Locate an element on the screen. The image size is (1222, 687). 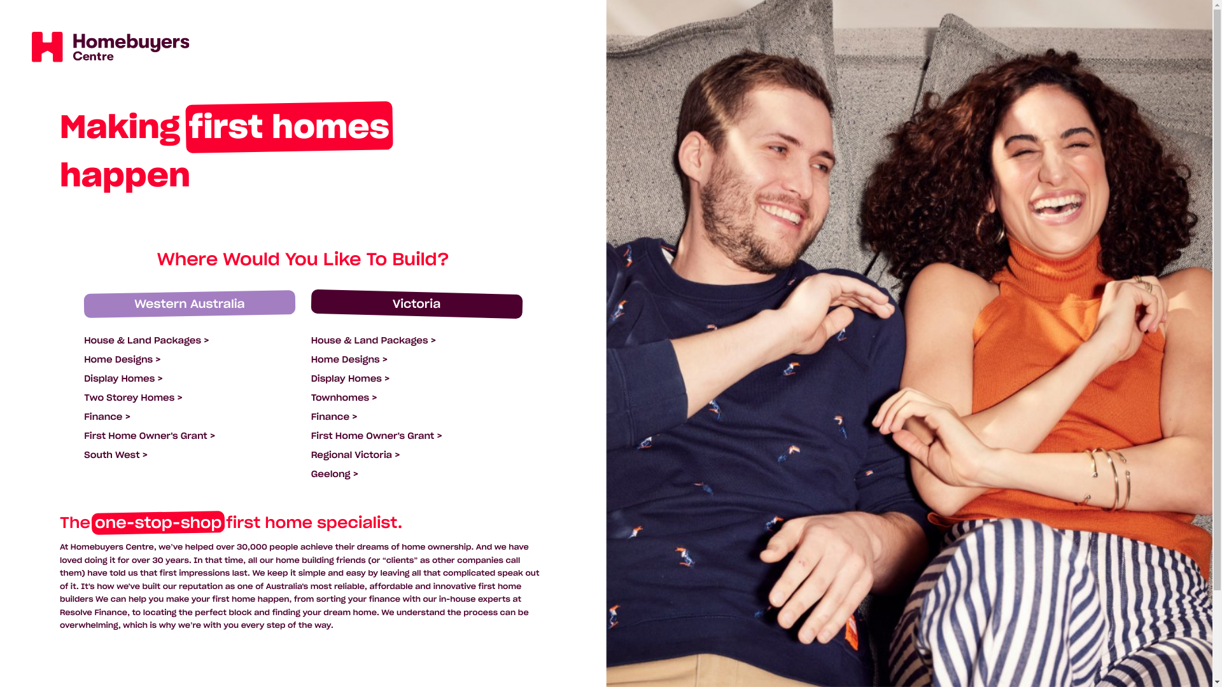
House & Land Packages > is located at coordinates (146, 340).